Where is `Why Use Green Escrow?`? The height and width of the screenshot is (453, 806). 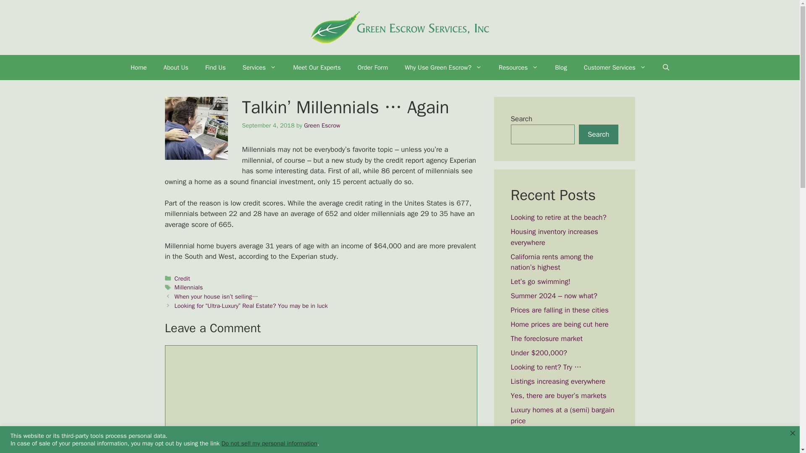
Why Use Green Escrow? is located at coordinates (443, 67).